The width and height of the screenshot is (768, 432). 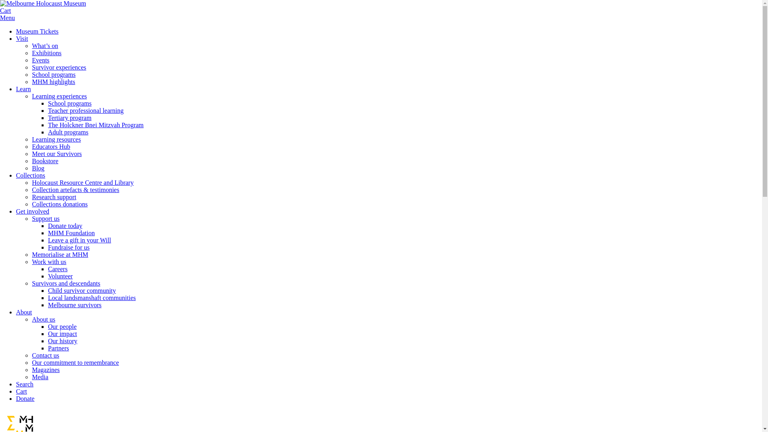 I want to click on Cart, so click(x=6, y=10).